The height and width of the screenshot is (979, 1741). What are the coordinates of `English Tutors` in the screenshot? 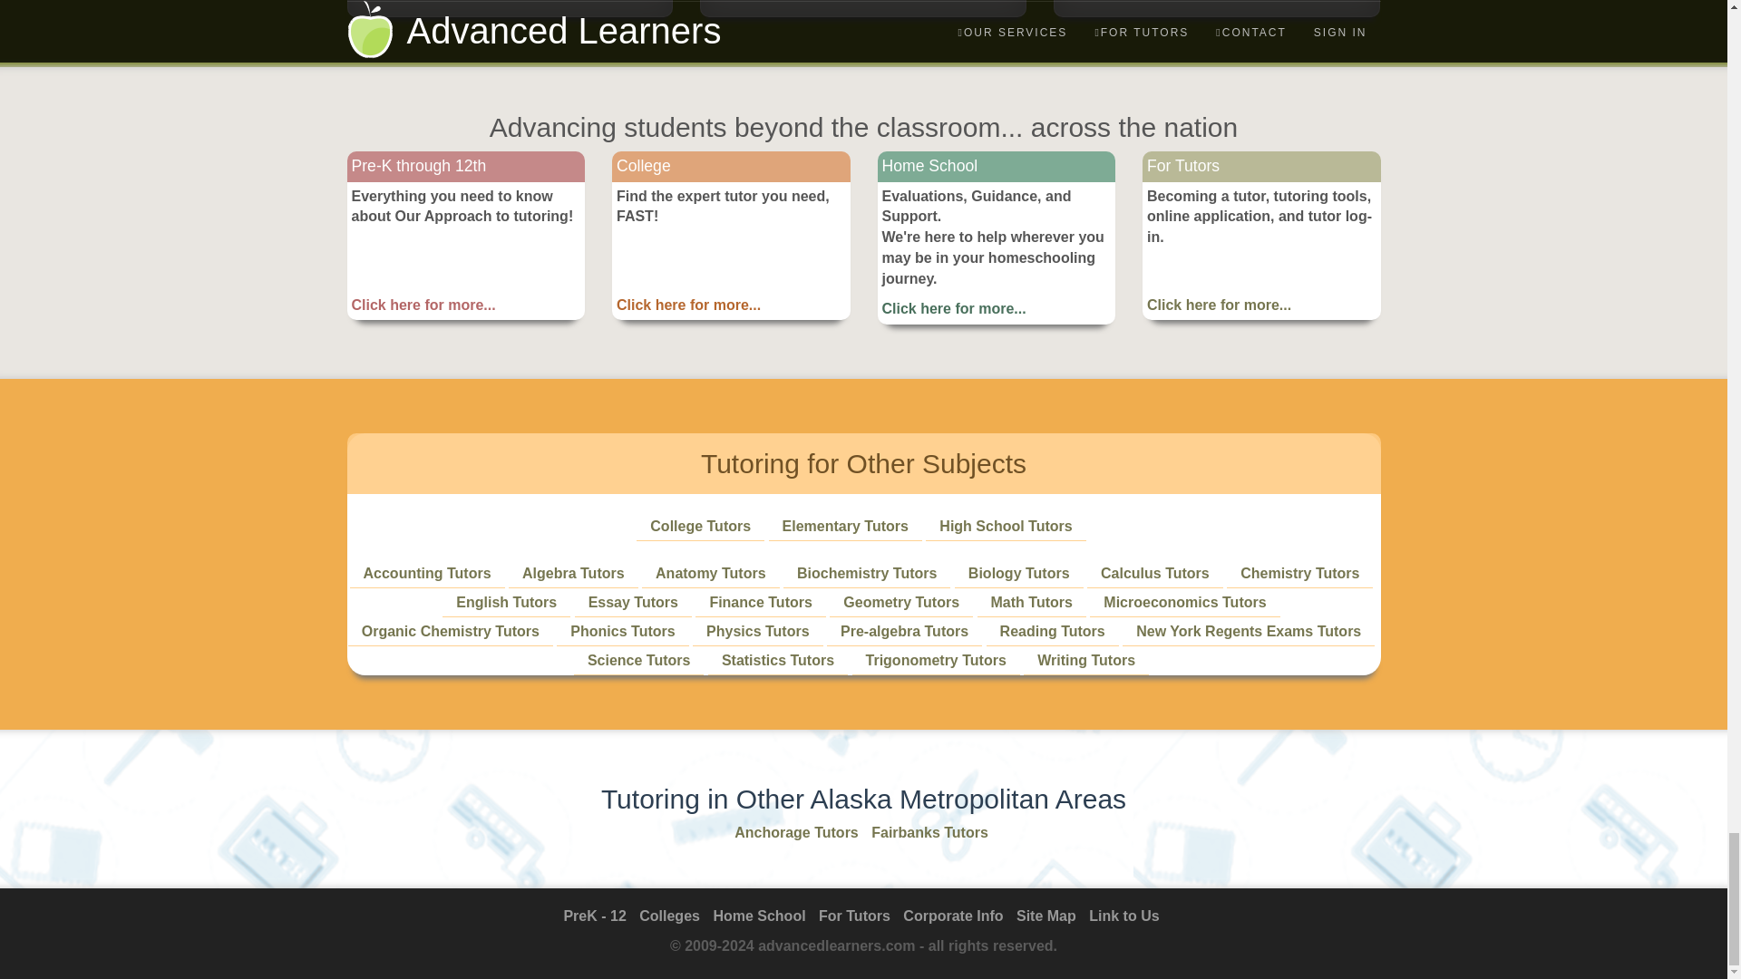 It's located at (506, 602).